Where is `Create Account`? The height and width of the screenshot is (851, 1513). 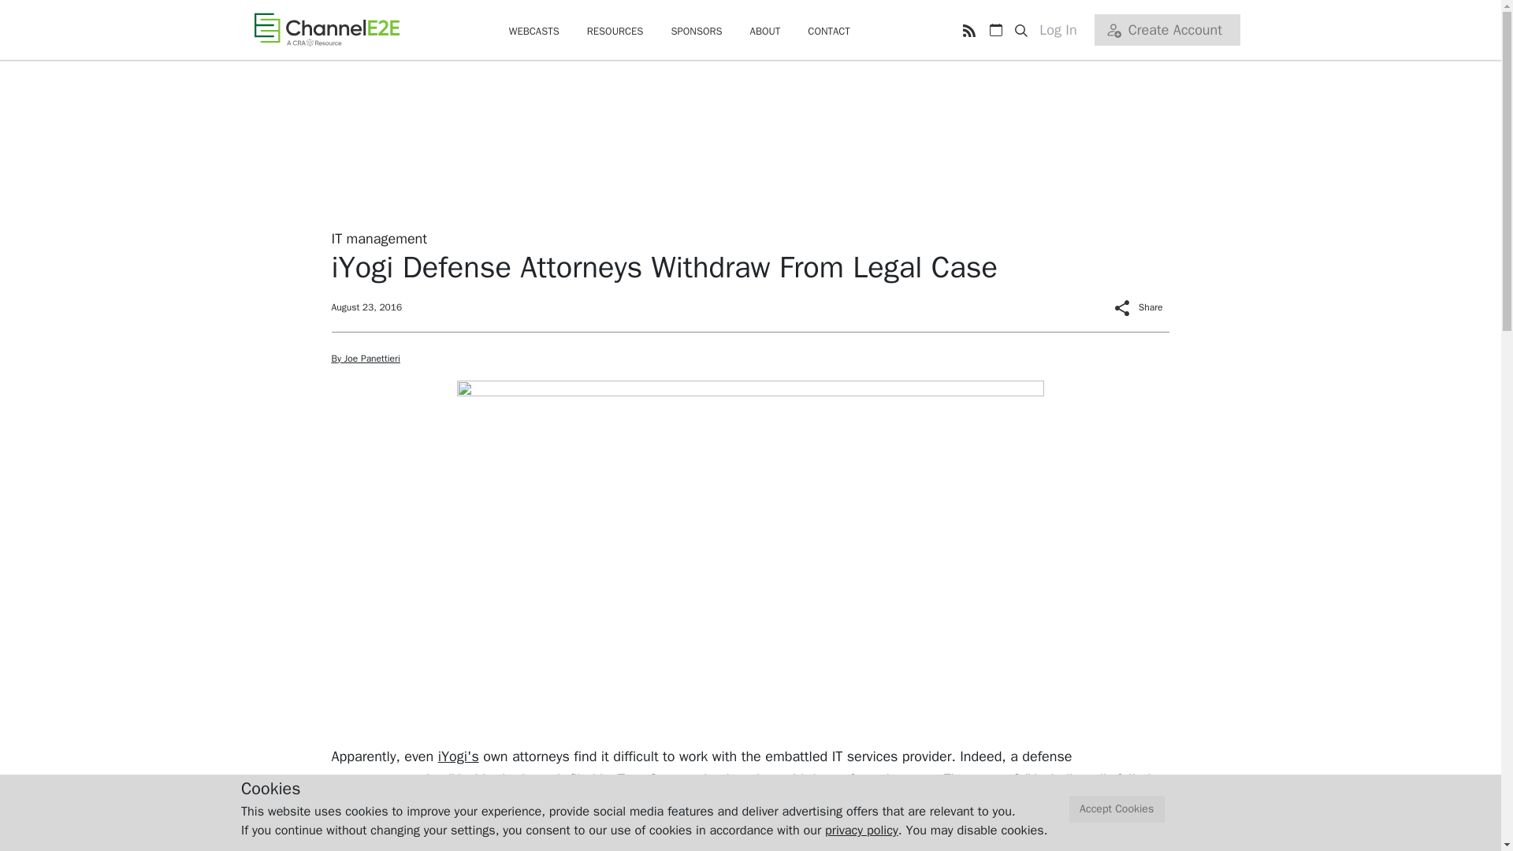
Create Account is located at coordinates (1166, 30).